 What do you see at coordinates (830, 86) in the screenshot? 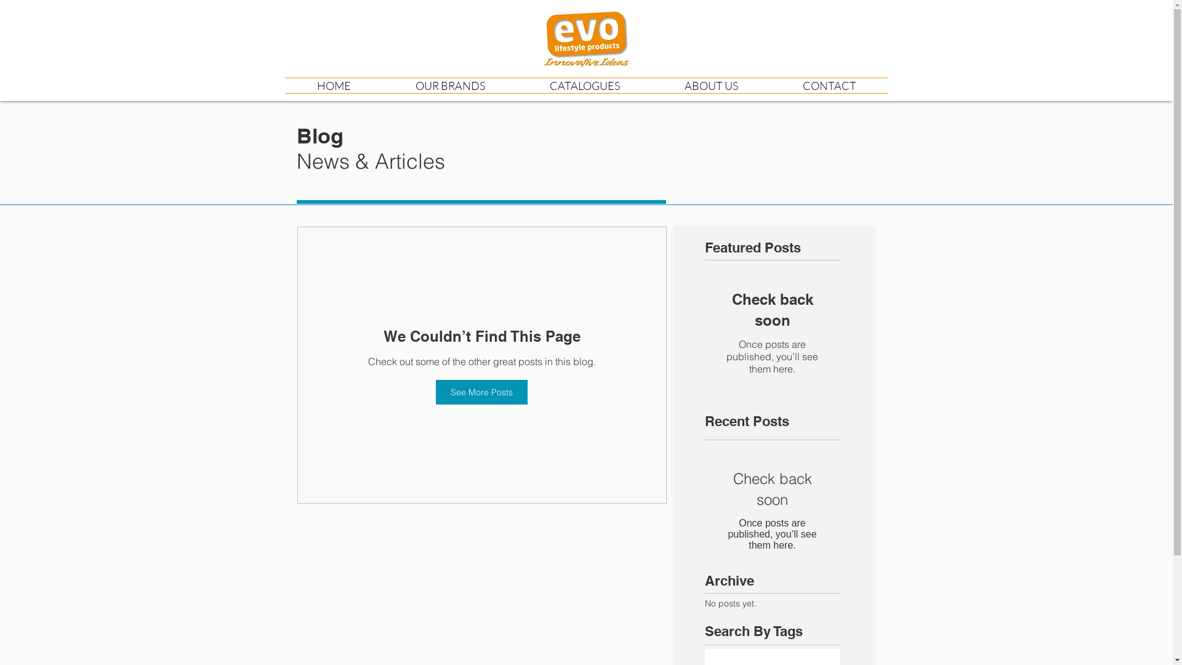
I see `CONTACT` at bounding box center [830, 86].